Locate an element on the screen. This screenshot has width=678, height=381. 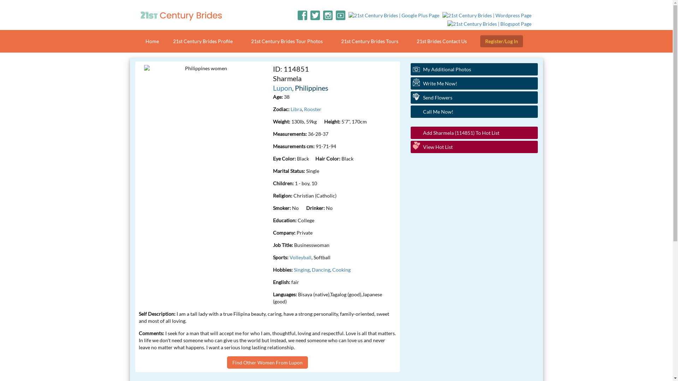
View Hot List is located at coordinates (474, 147).